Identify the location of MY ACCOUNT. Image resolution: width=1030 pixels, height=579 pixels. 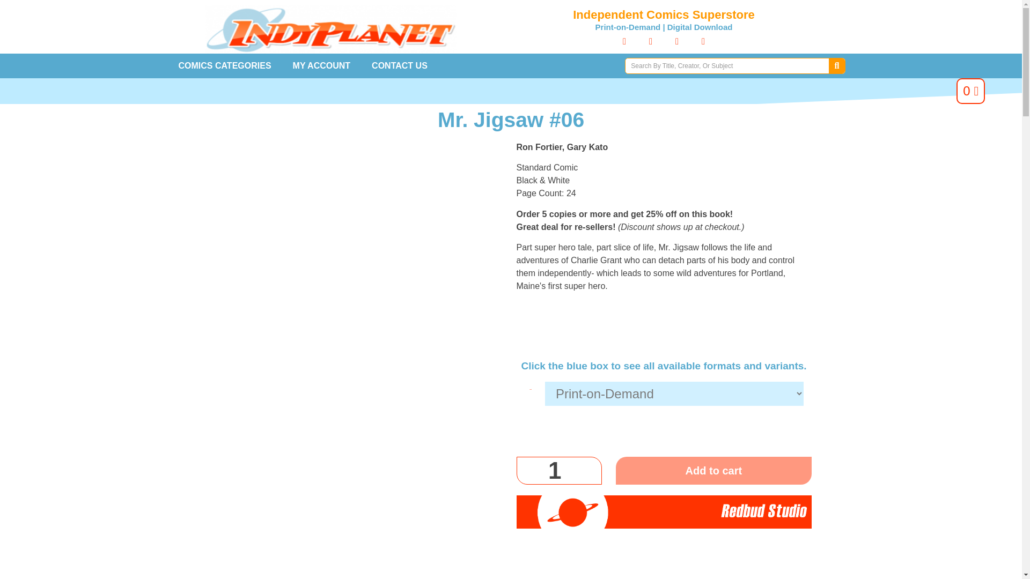
(322, 65).